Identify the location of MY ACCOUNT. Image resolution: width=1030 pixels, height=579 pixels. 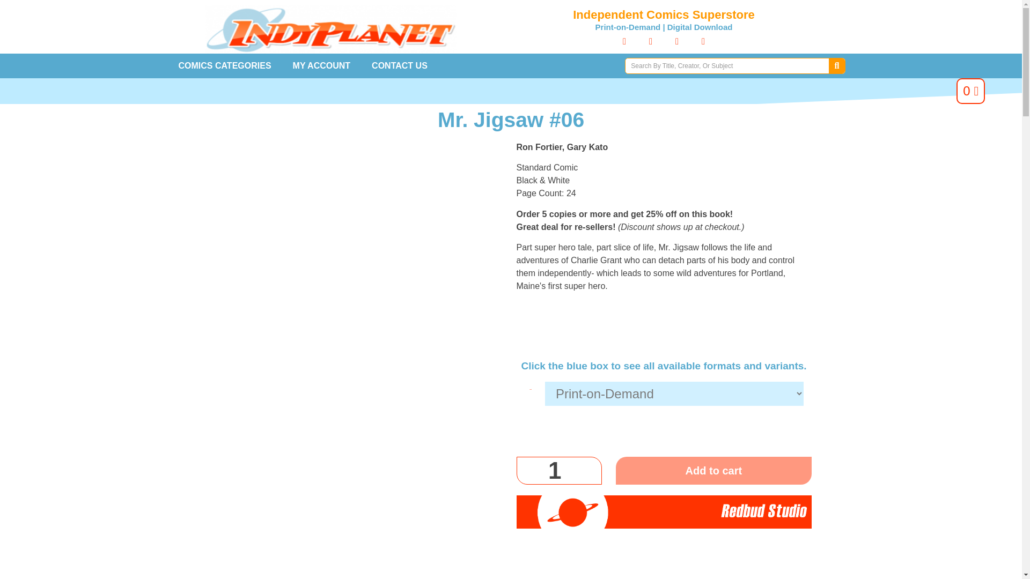
(322, 65).